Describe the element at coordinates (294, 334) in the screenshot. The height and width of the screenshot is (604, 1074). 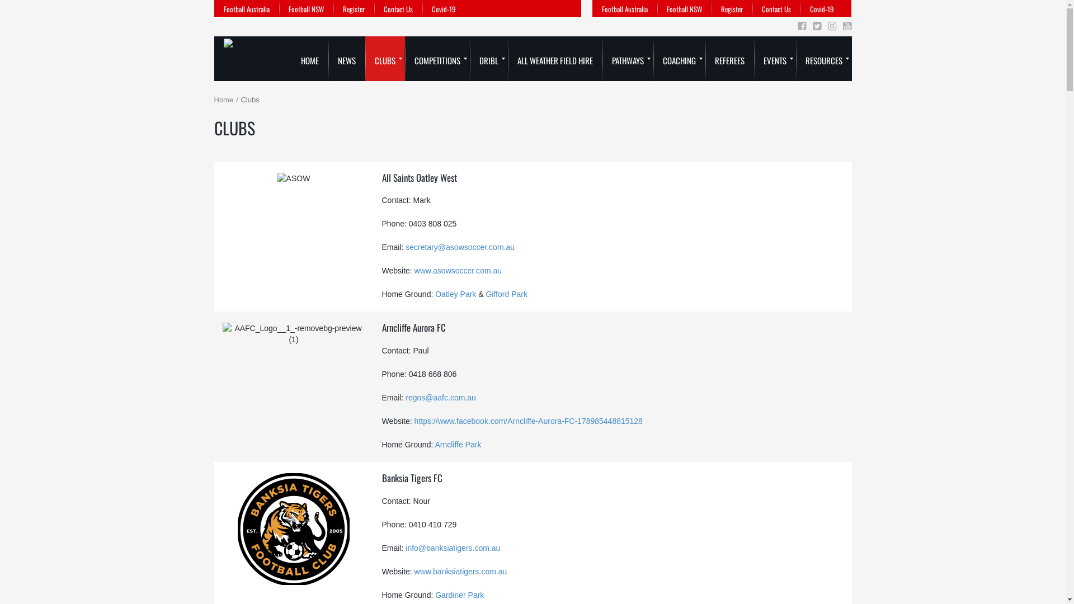
I see `AAFC_Logo__1_-removebg-preview (1)` at that location.